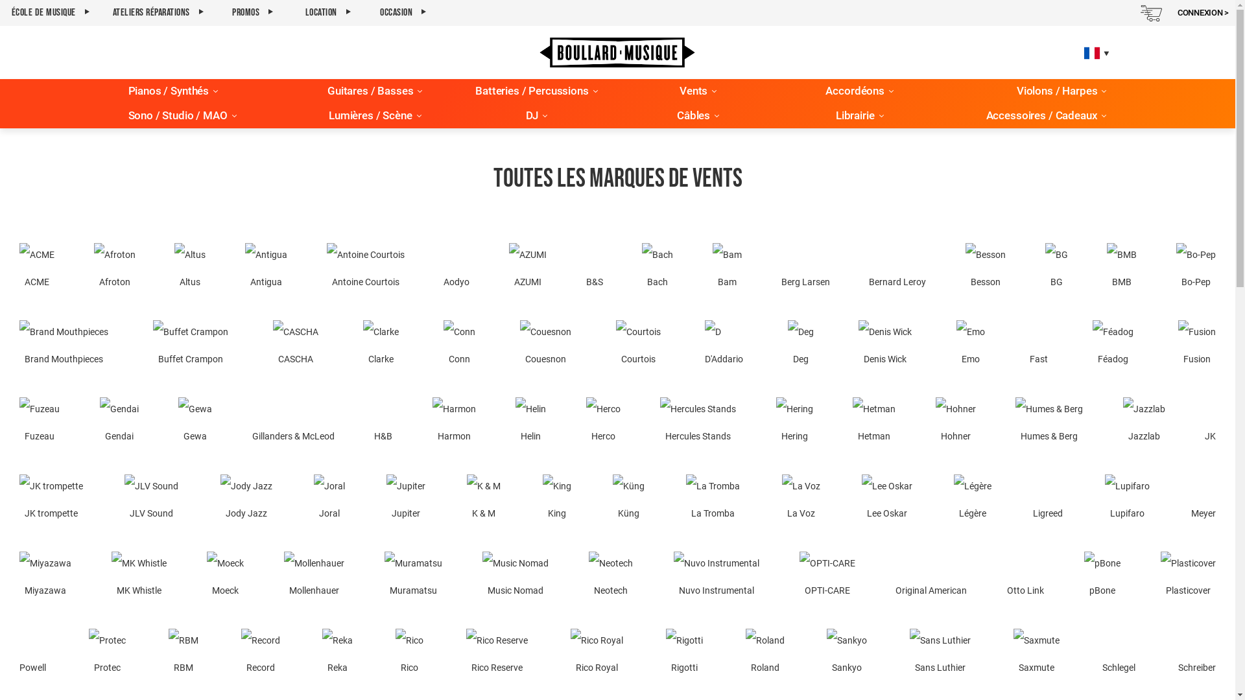 This screenshot has height=700, width=1245. What do you see at coordinates (1210, 423) in the screenshot?
I see `JK` at bounding box center [1210, 423].